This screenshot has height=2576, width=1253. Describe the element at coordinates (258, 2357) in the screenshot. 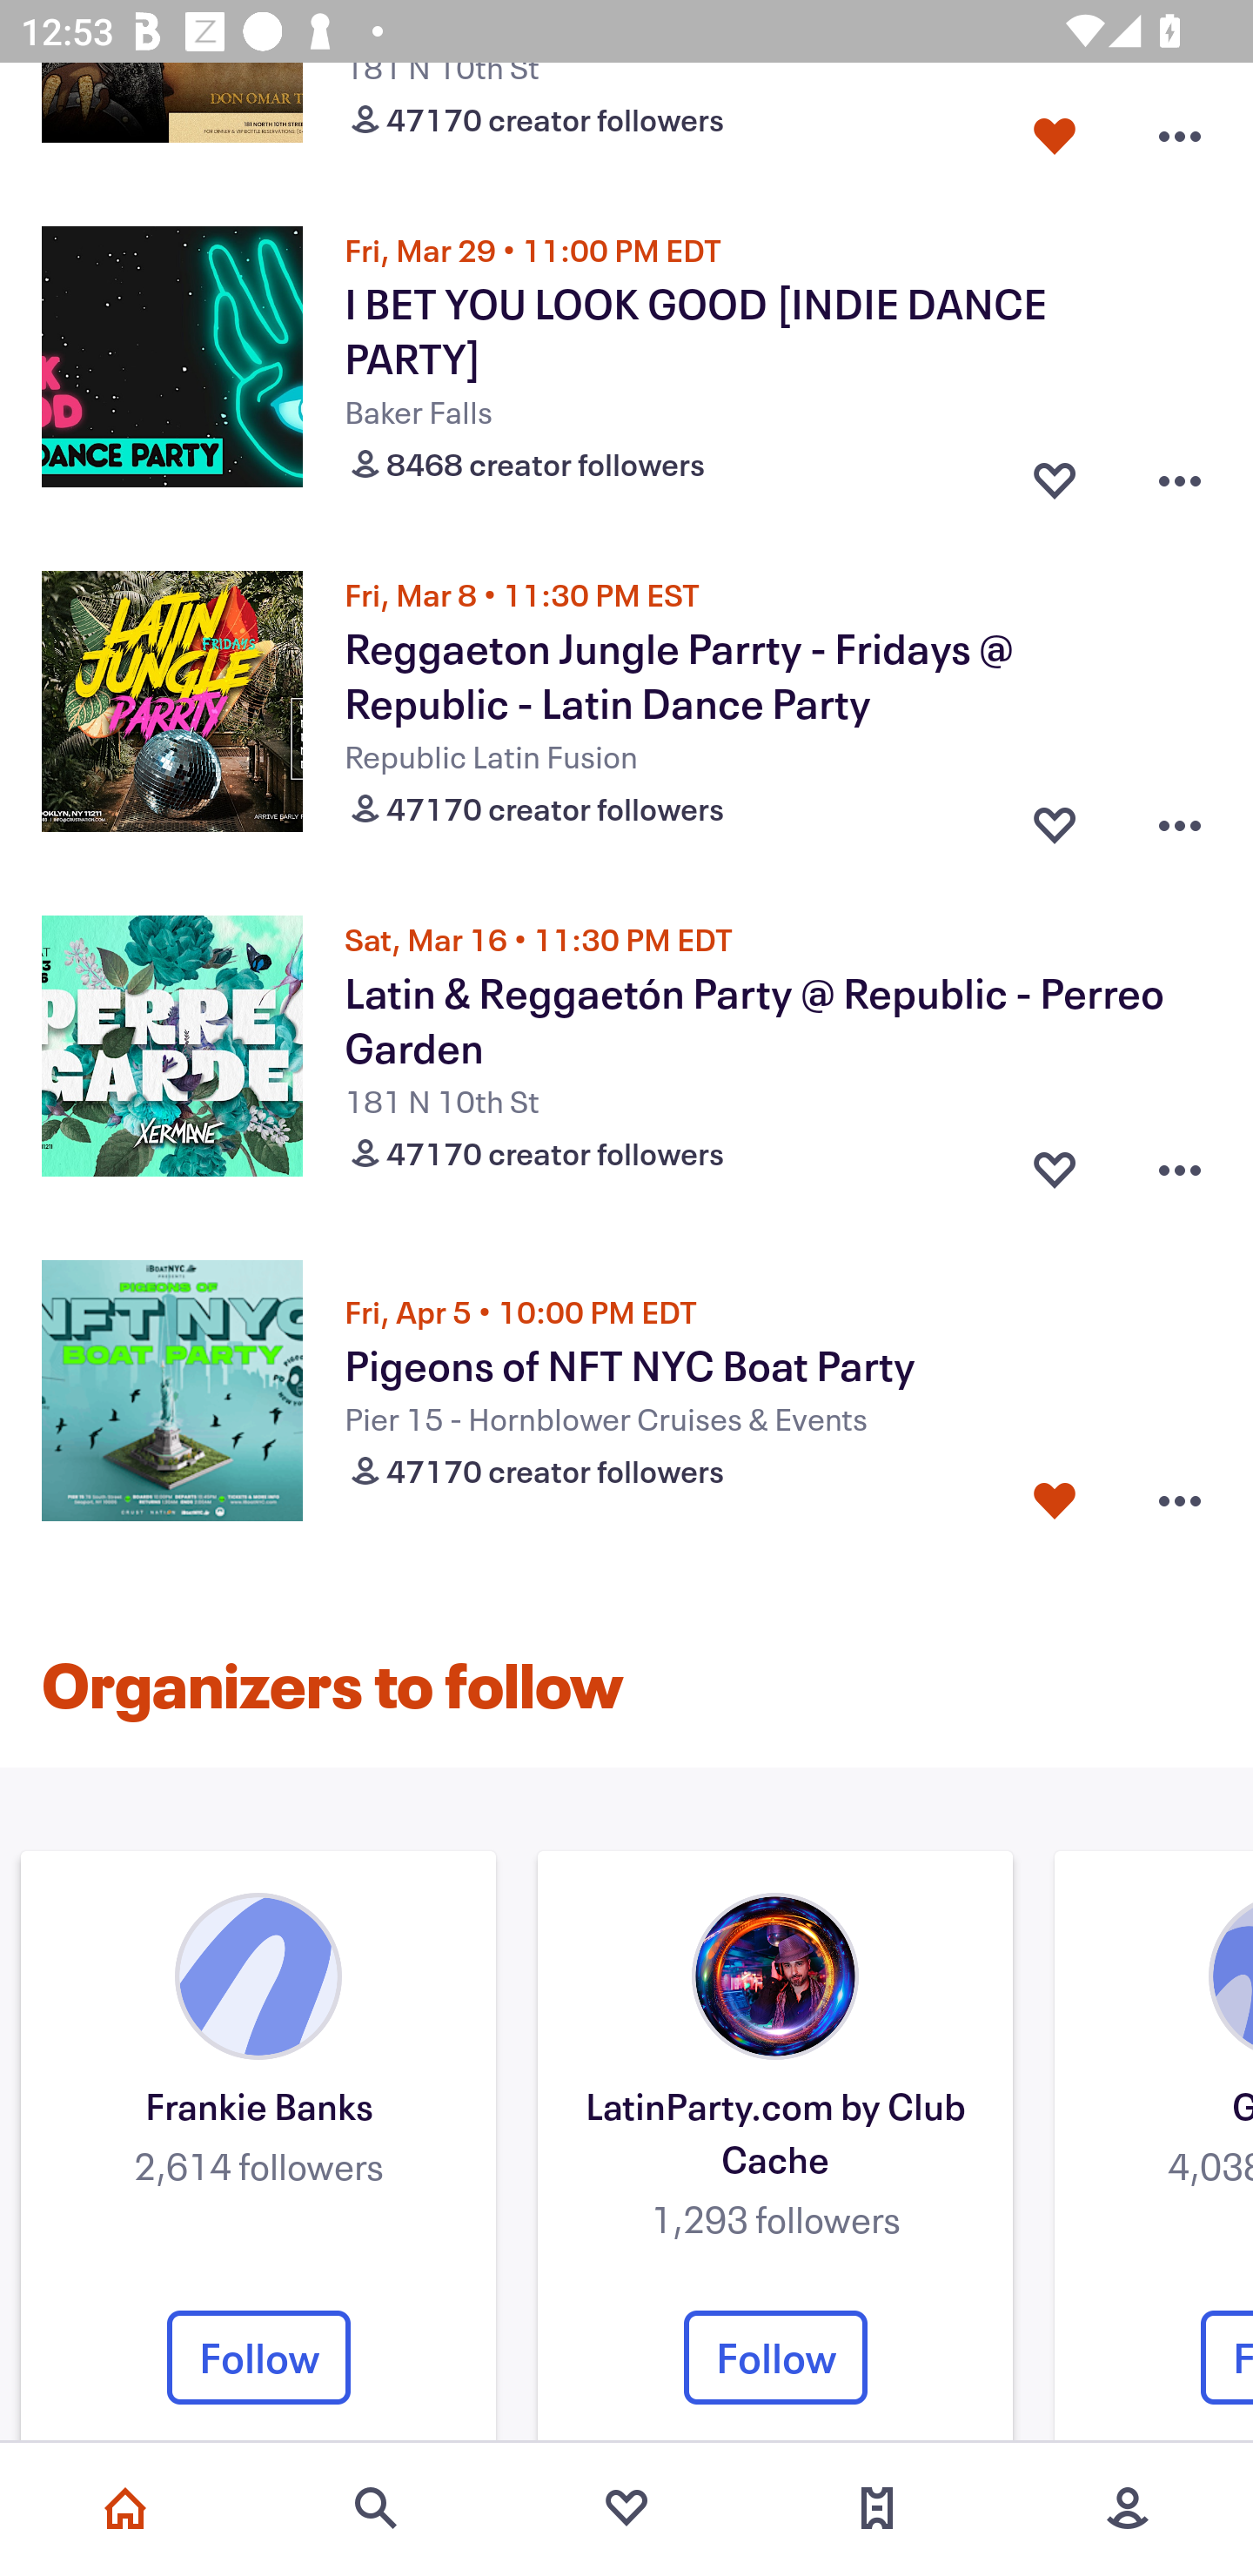

I see `Follow Organizer's follow button` at that location.